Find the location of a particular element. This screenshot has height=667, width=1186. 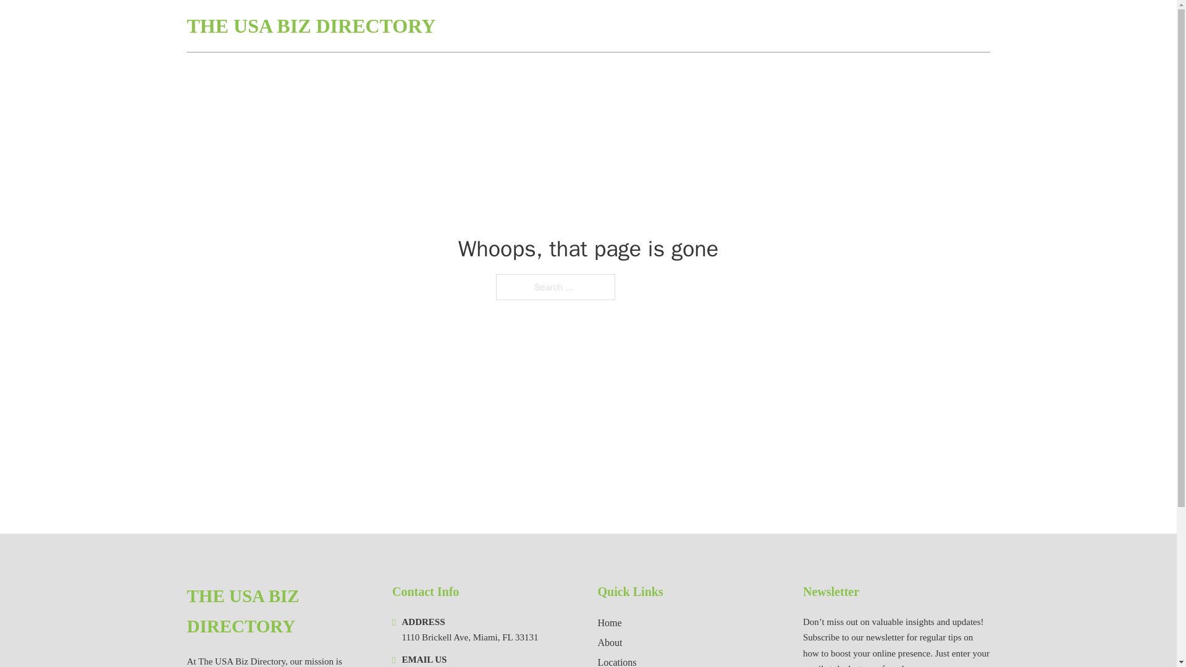

THE USA BIZ DIRECTORY is located at coordinates (310, 26).